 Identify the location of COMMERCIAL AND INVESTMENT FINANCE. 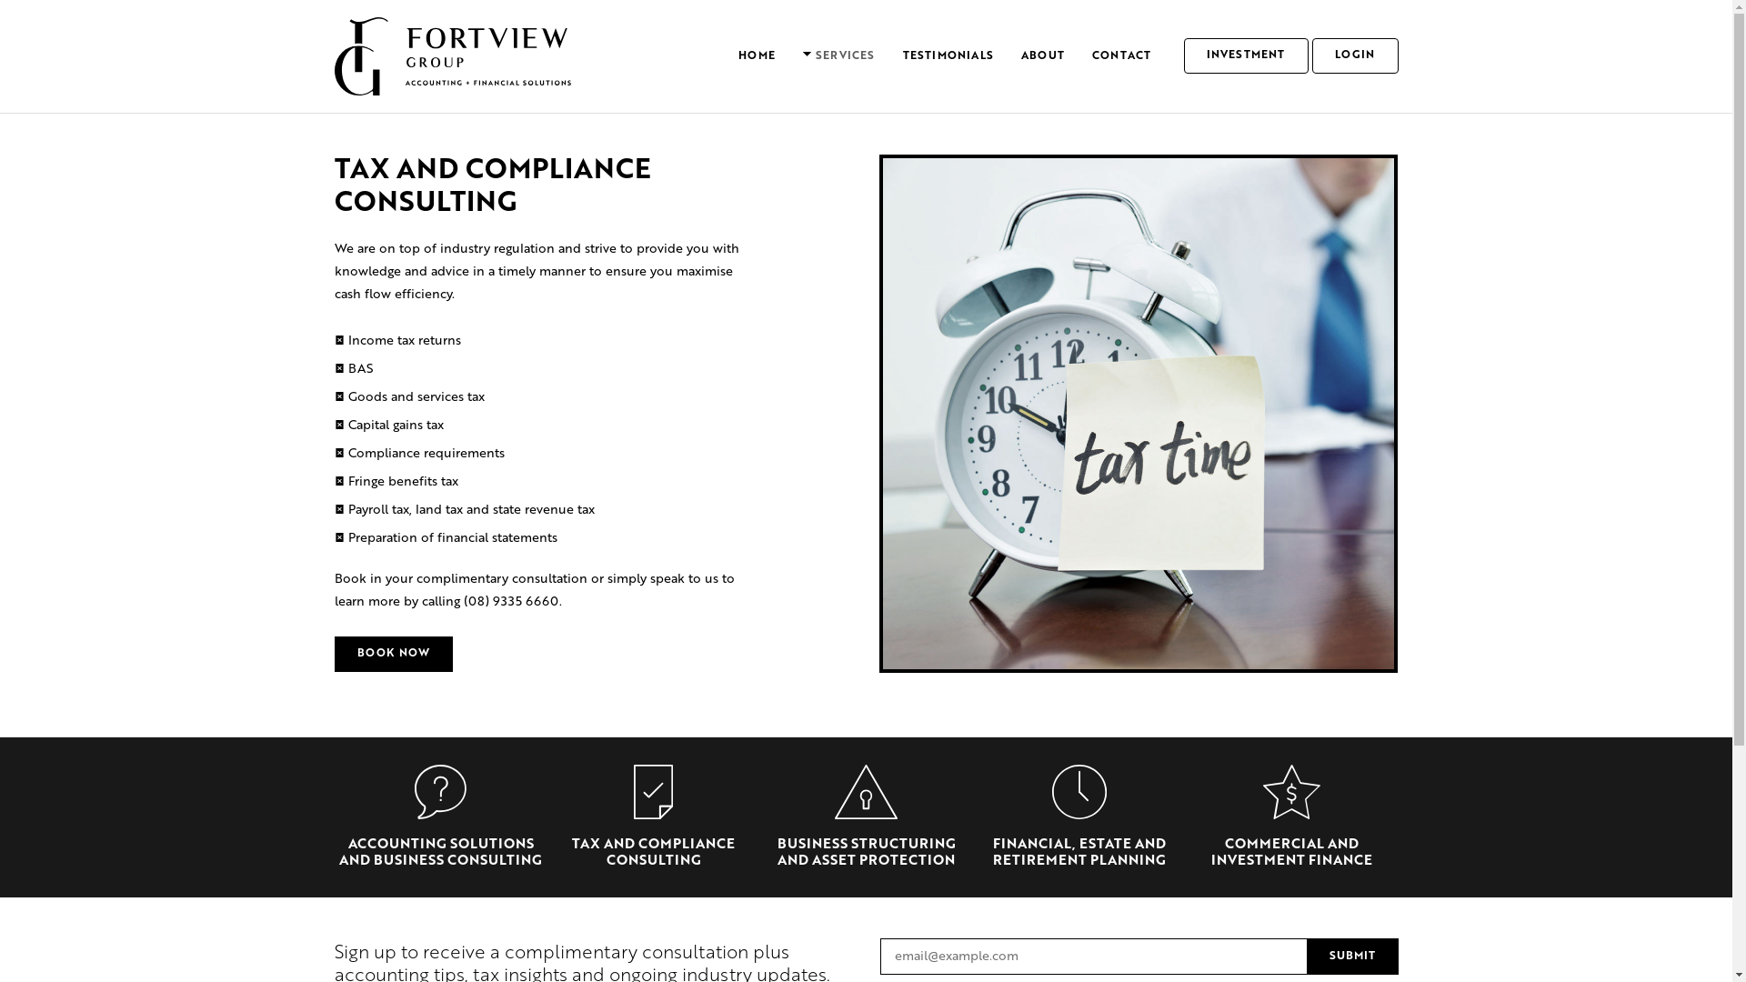
(1291, 853).